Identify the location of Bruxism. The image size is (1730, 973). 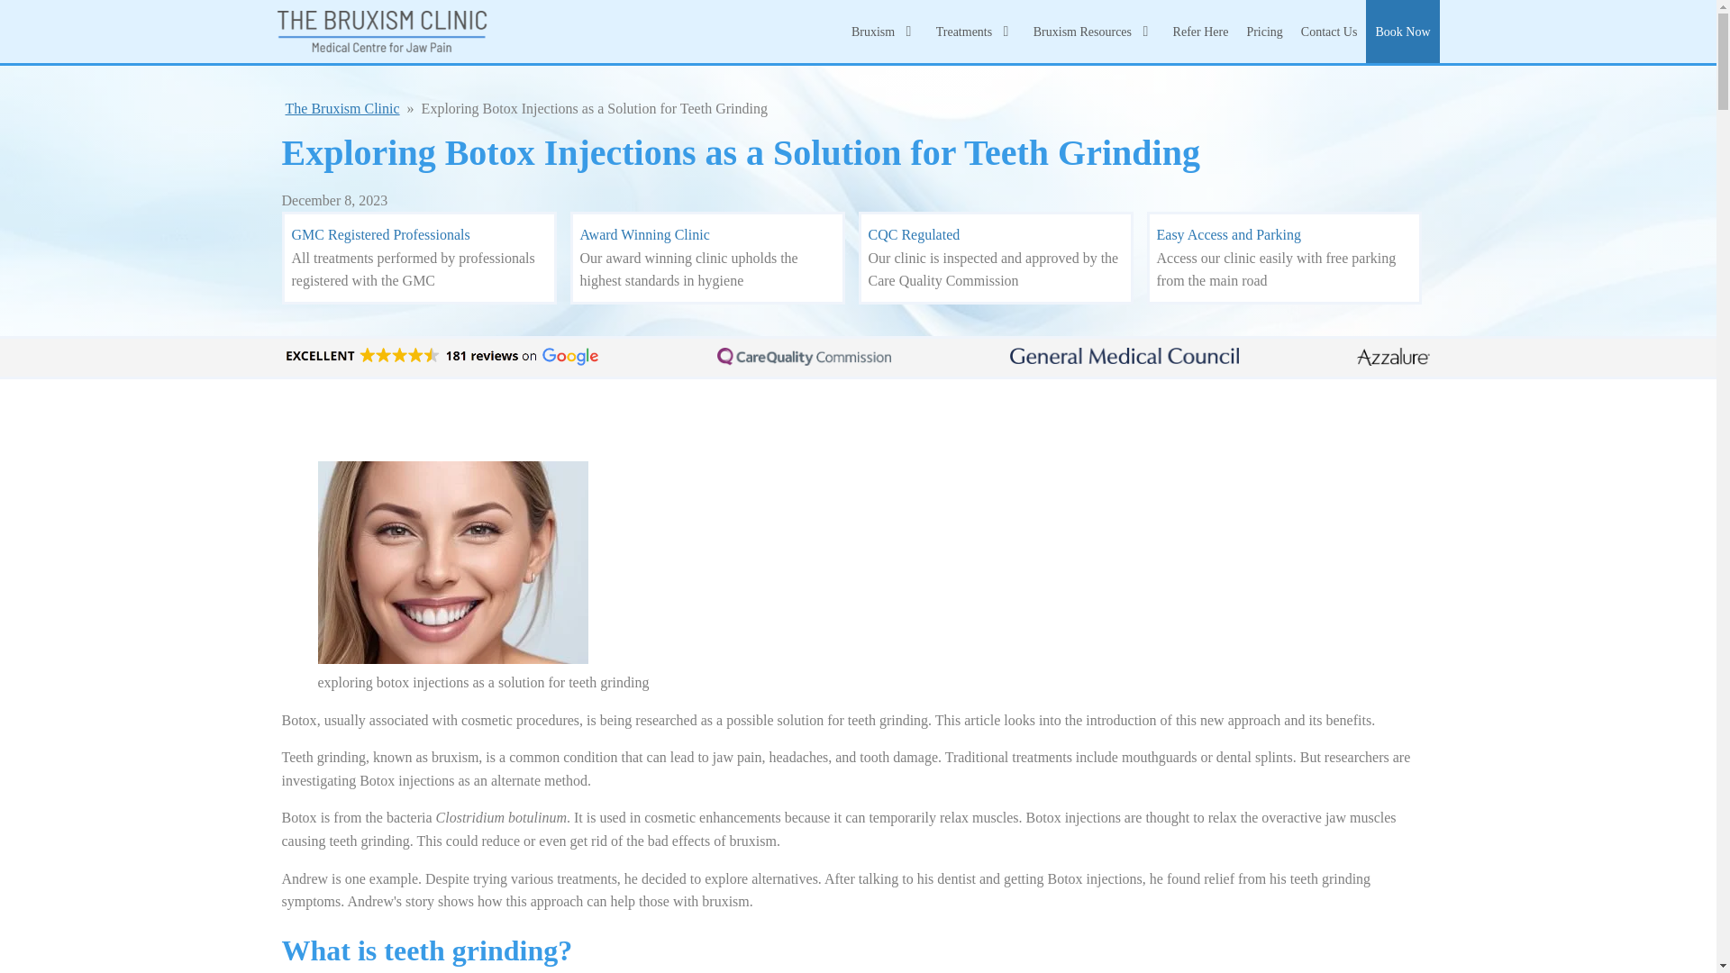
(885, 31).